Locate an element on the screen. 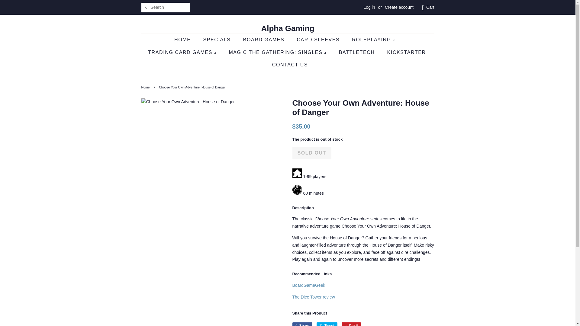  Tweet on Twitter is located at coordinates (327, 324).